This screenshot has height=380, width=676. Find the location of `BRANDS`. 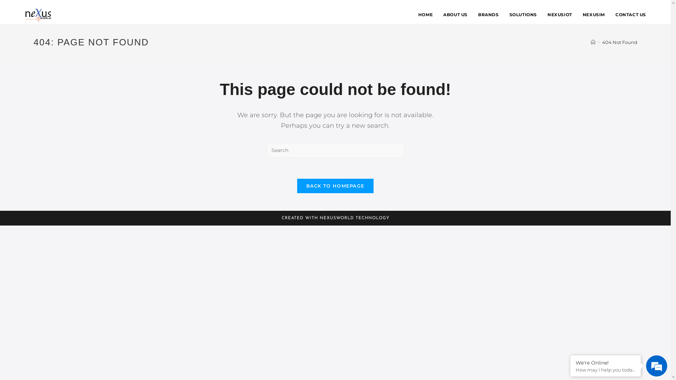

BRANDS is located at coordinates (489, 15).